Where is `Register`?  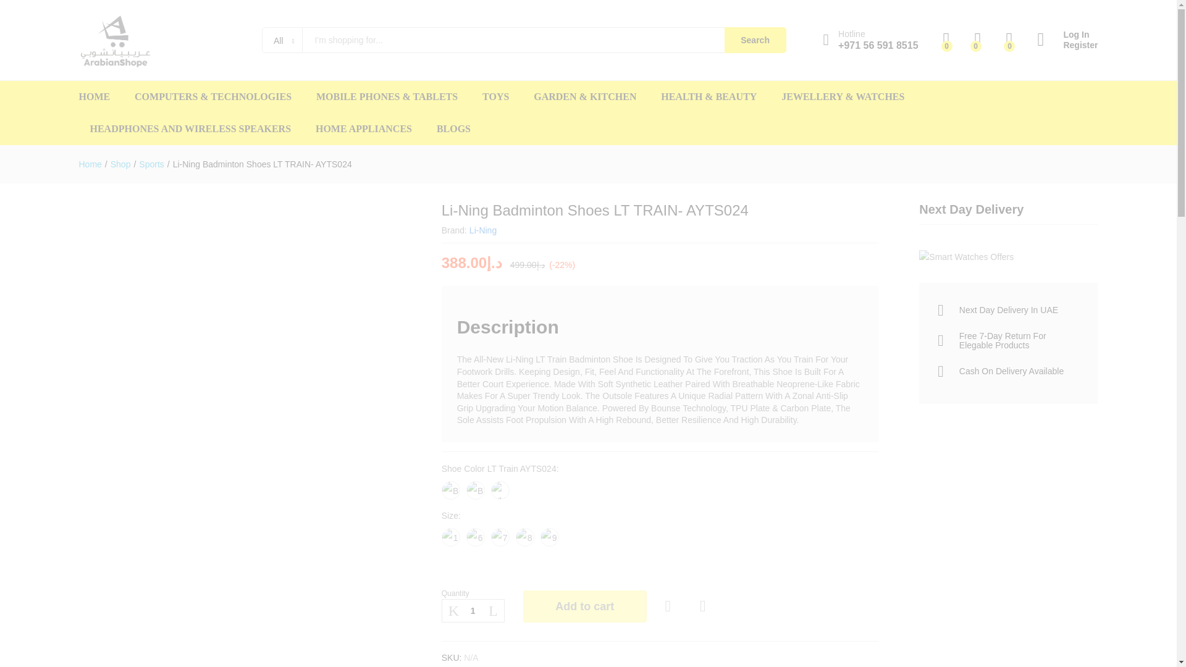
Register is located at coordinates (1067, 45).